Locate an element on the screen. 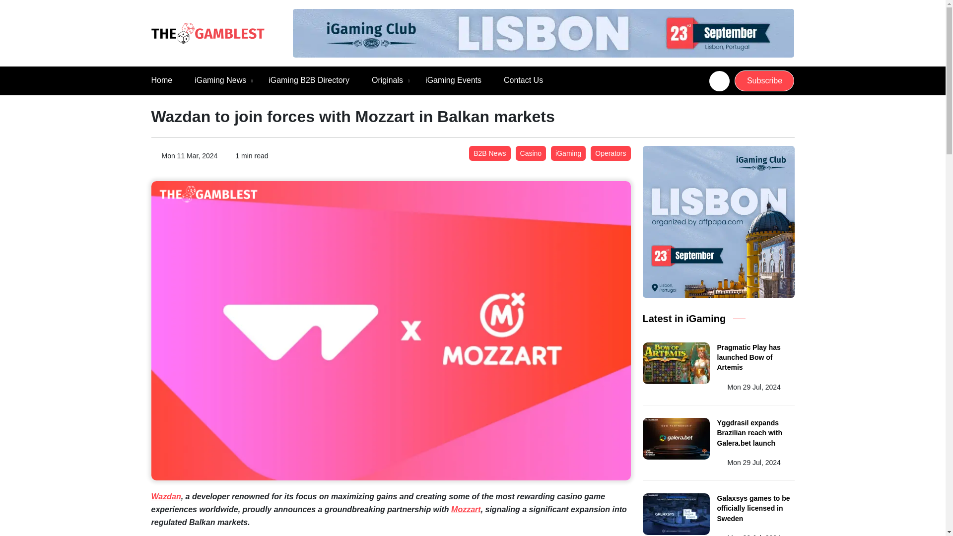  TheGamblest Logo is located at coordinates (207, 33).